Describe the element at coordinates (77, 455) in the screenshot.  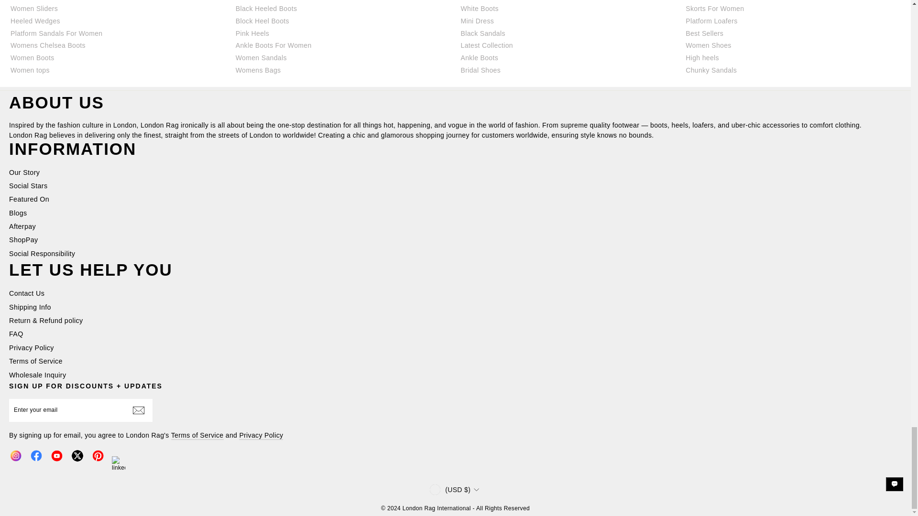
I see `London Rag International on Twitter` at that location.